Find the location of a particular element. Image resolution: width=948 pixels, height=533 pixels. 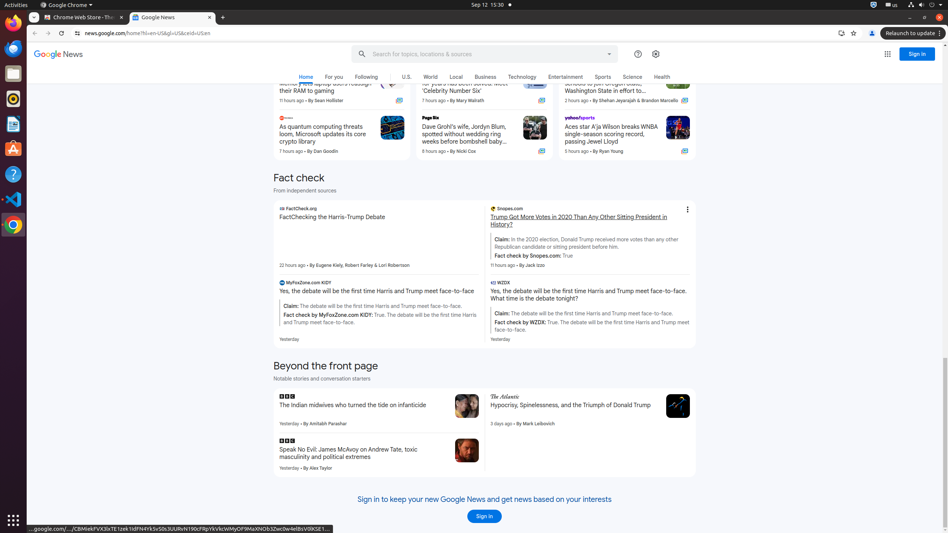

For you is located at coordinates (334, 77).